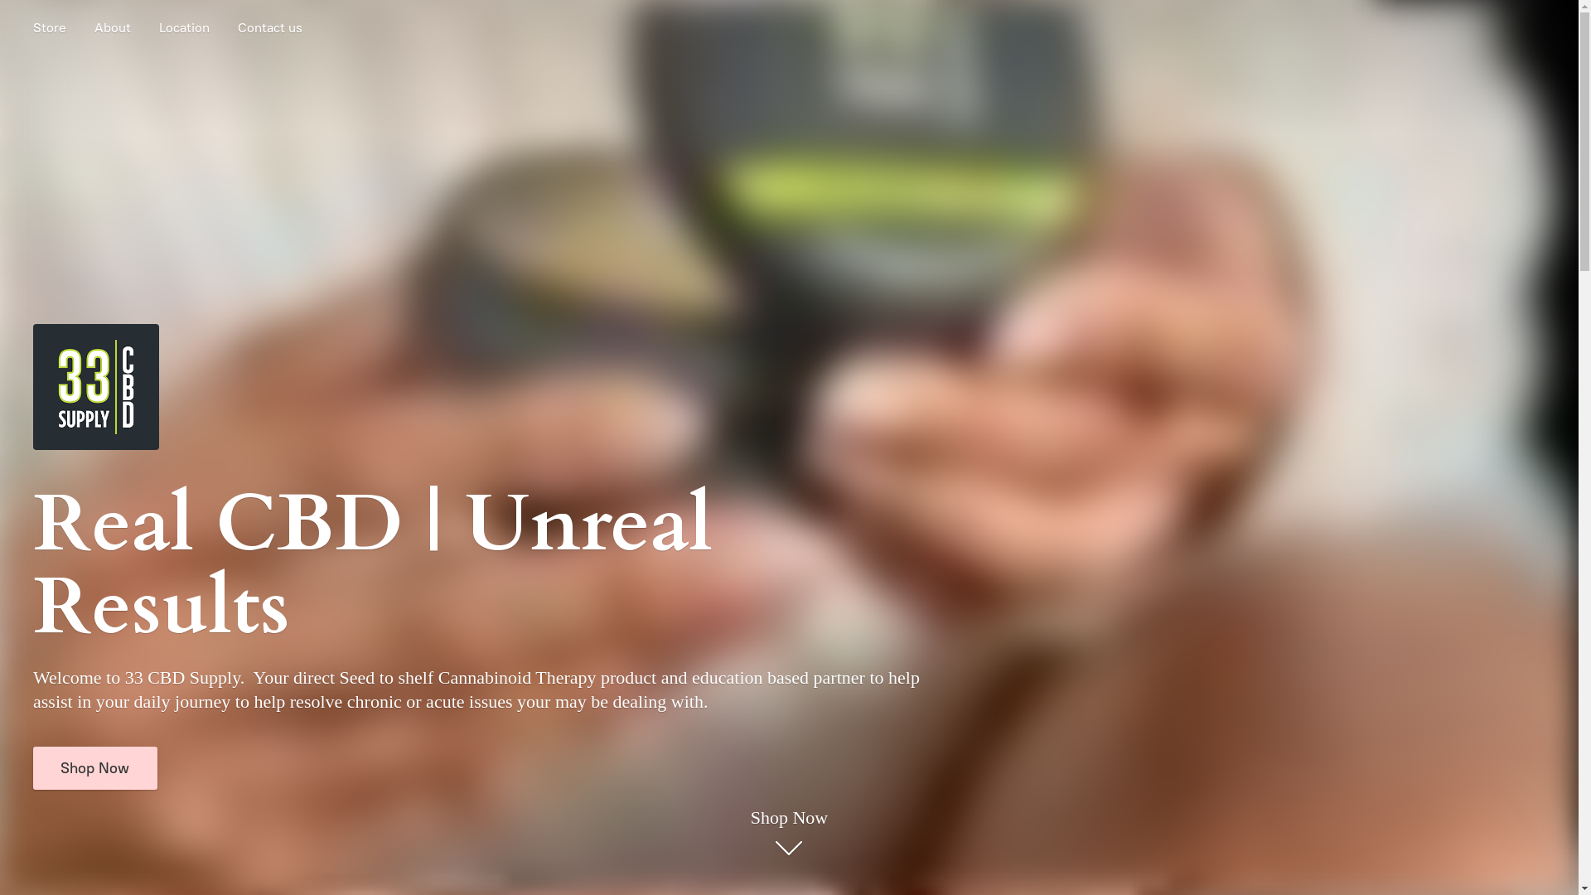 Image resolution: width=1591 pixels, height=895 pixels. Describe the element at coordinates (95, 767) in the screenshot. I see `Shop Now` at that location.